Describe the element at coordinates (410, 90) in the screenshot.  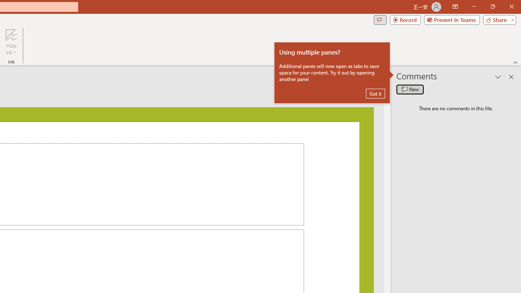
I see `New comment` at that location.